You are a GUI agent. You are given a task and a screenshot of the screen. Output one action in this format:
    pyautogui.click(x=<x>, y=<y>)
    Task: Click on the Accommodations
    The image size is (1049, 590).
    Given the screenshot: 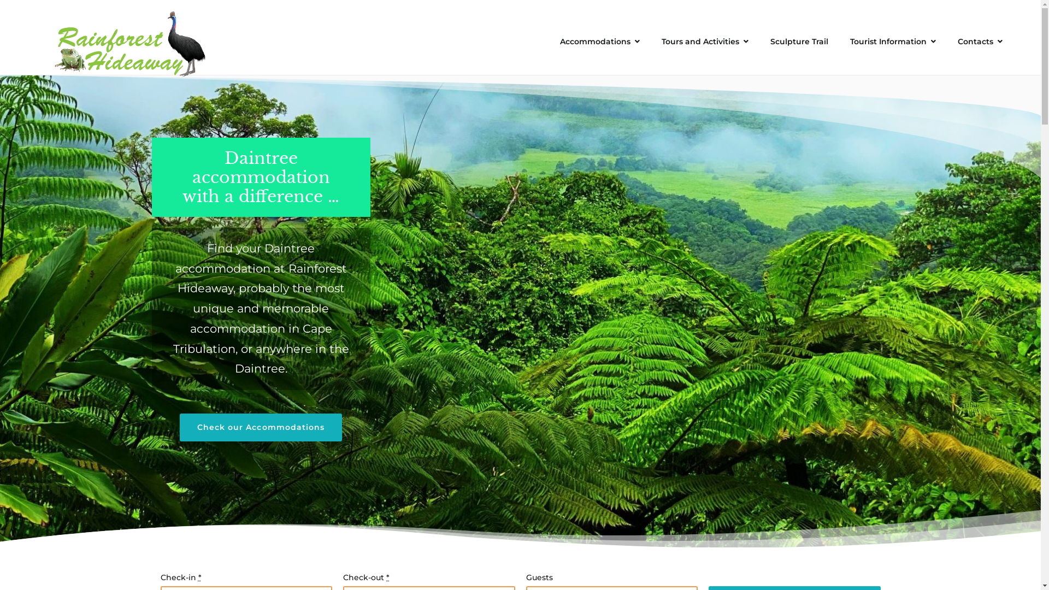 What is the action you would take?
    pyautogui.click(x=600, y=42)
    